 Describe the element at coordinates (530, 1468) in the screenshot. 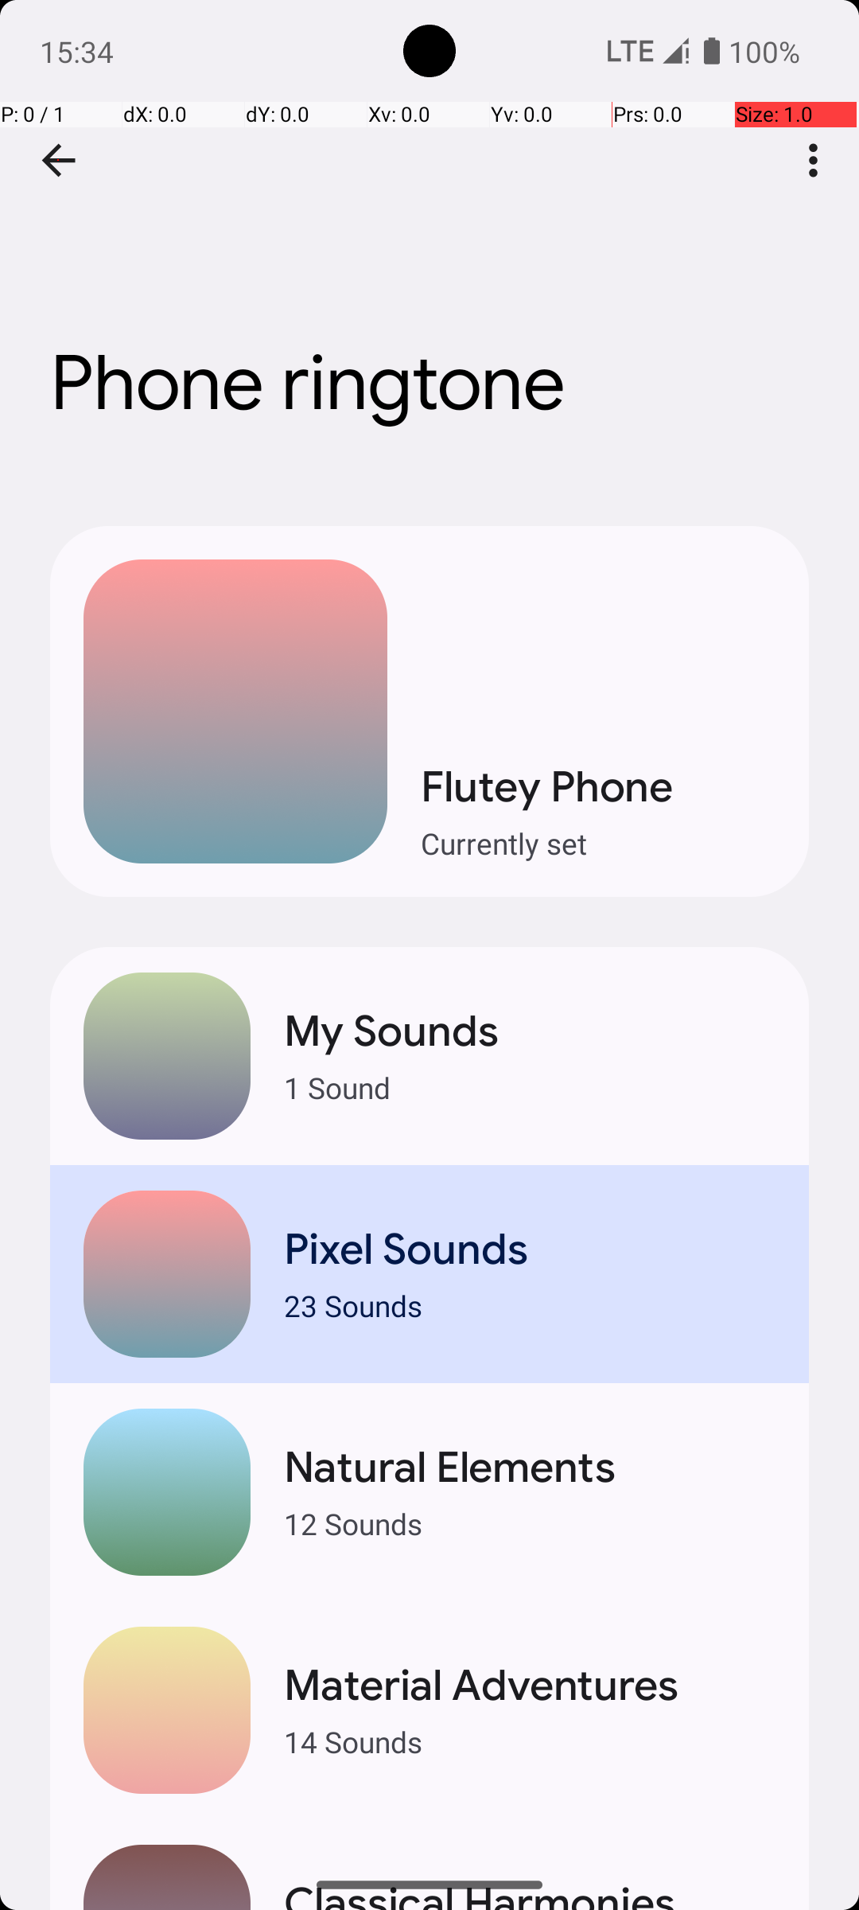

I see `Natural Elements` at that location.